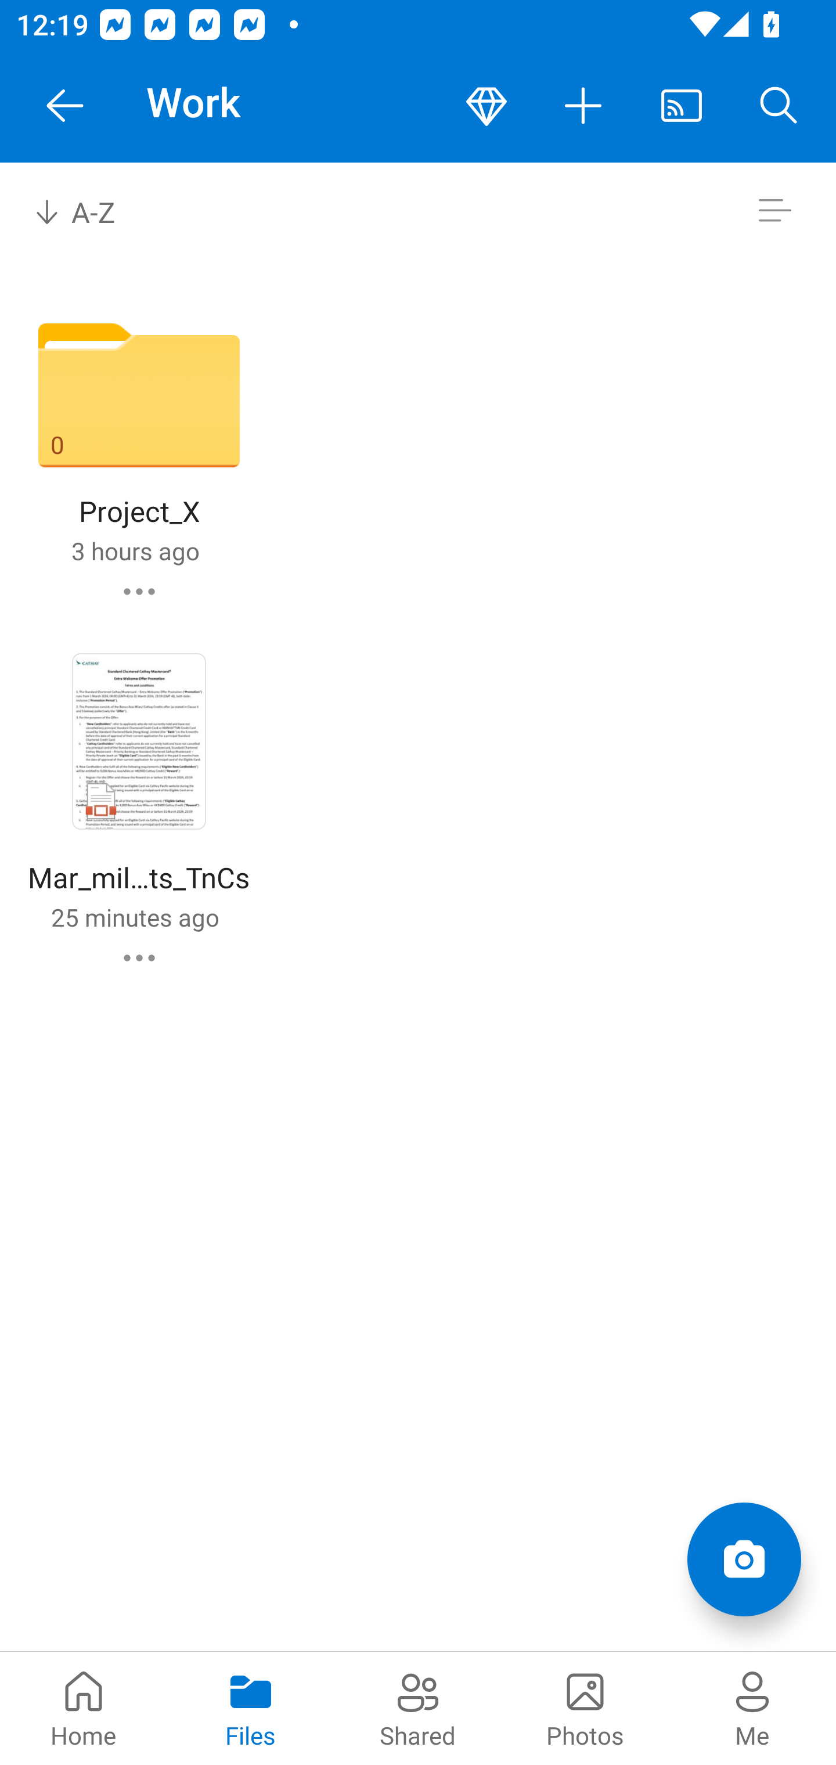 This screenshot has width=836, height=1765. I want to click on Navigate Up, so click(65, 106).